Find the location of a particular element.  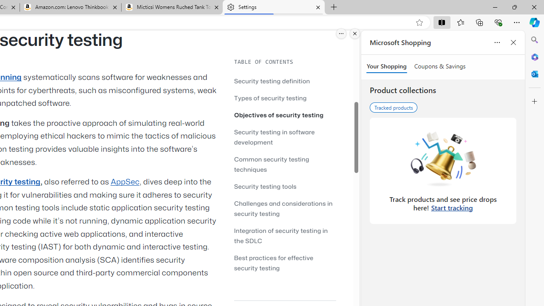

Close tab is located at coordinates (318, 7).